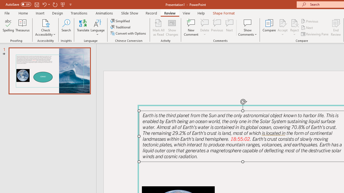  Describe the element at coordinates (129, 33) in the screenshot. I see `Convert with Options...` at that location.